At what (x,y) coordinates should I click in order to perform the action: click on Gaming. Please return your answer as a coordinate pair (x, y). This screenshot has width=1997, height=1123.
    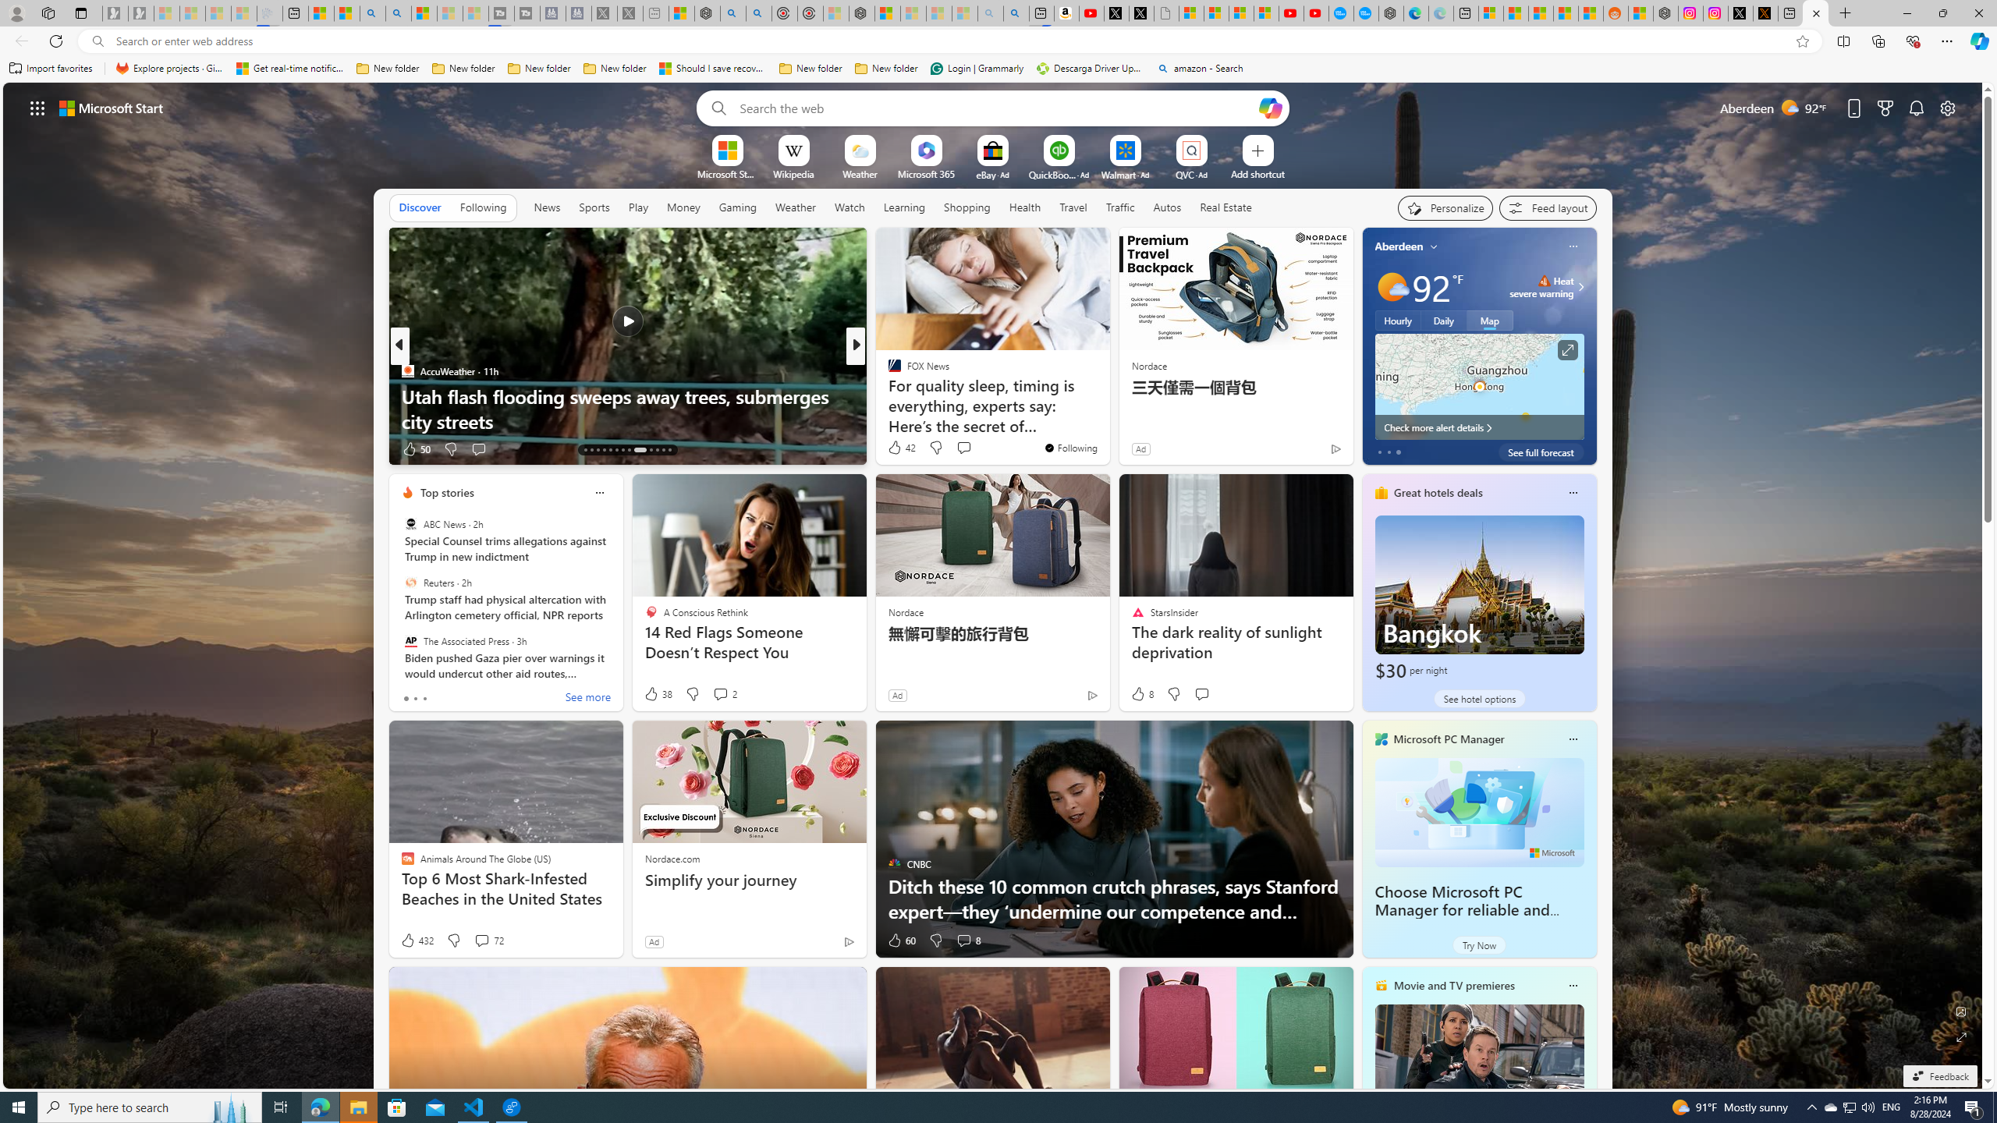
    Looking at the image, I should click on (738, 207).